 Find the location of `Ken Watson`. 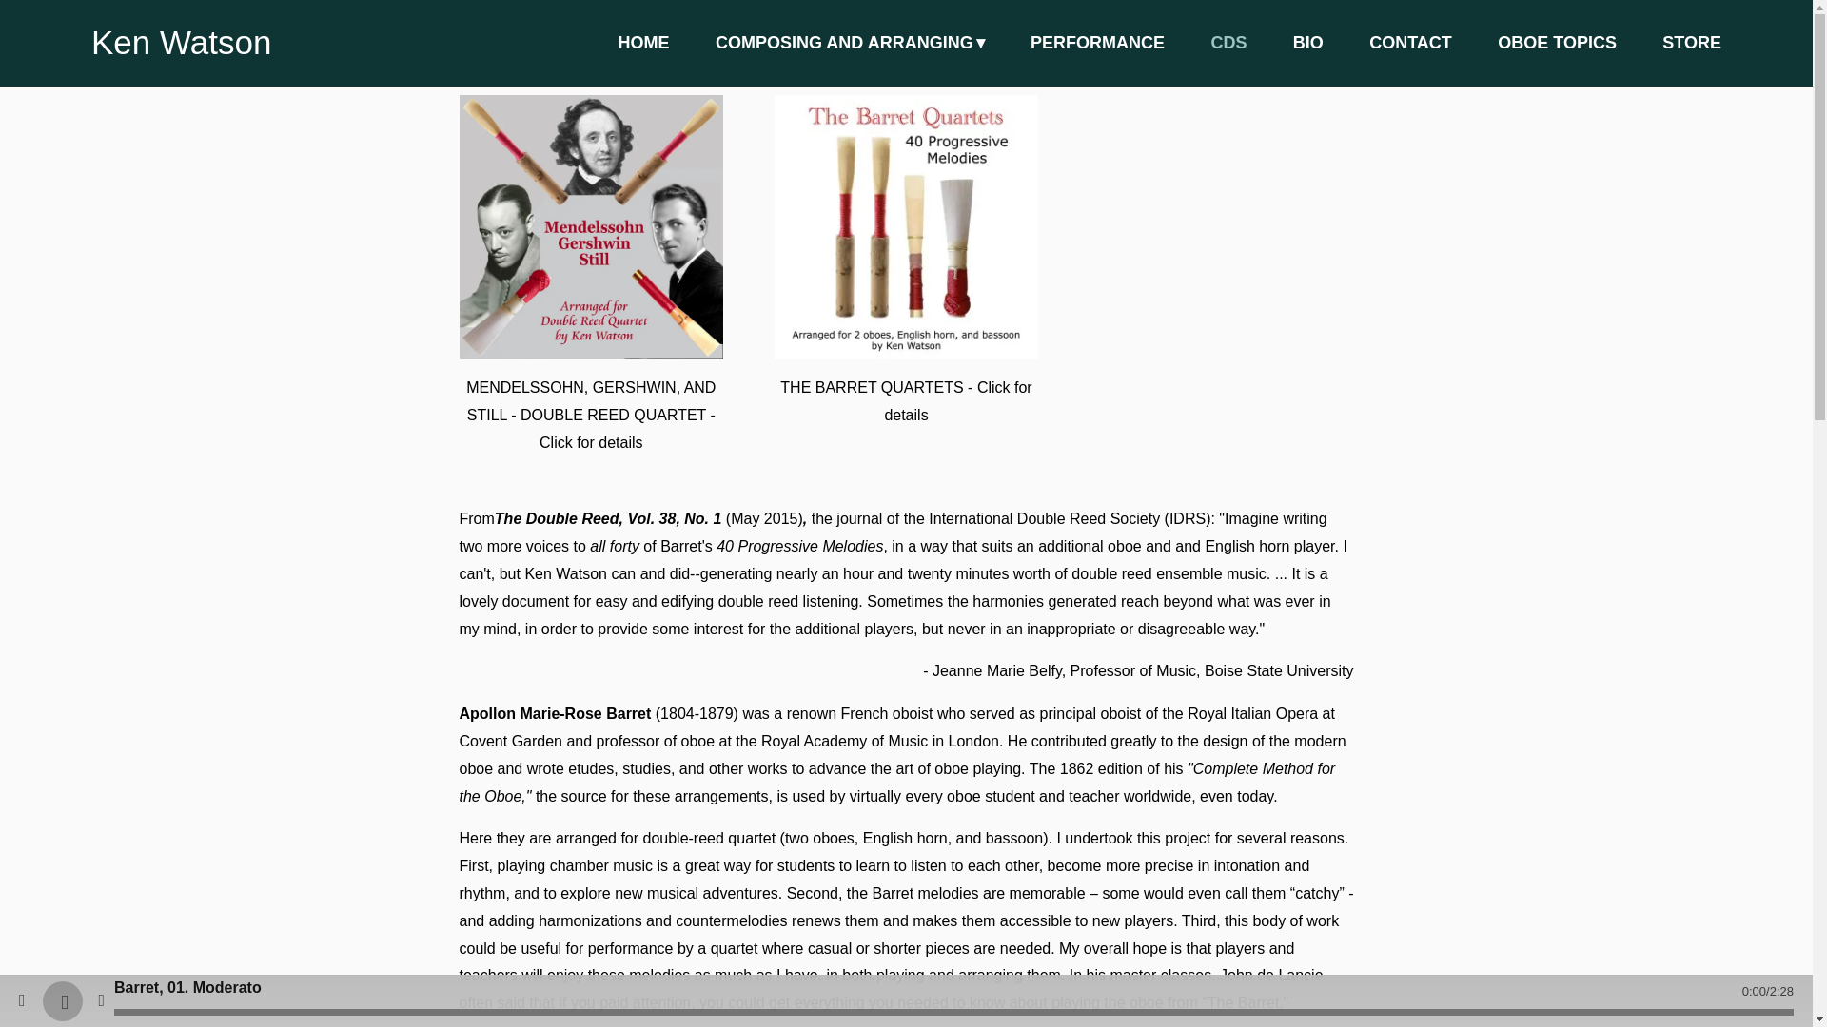

Ken Watson is located at coordinates (181, 42).